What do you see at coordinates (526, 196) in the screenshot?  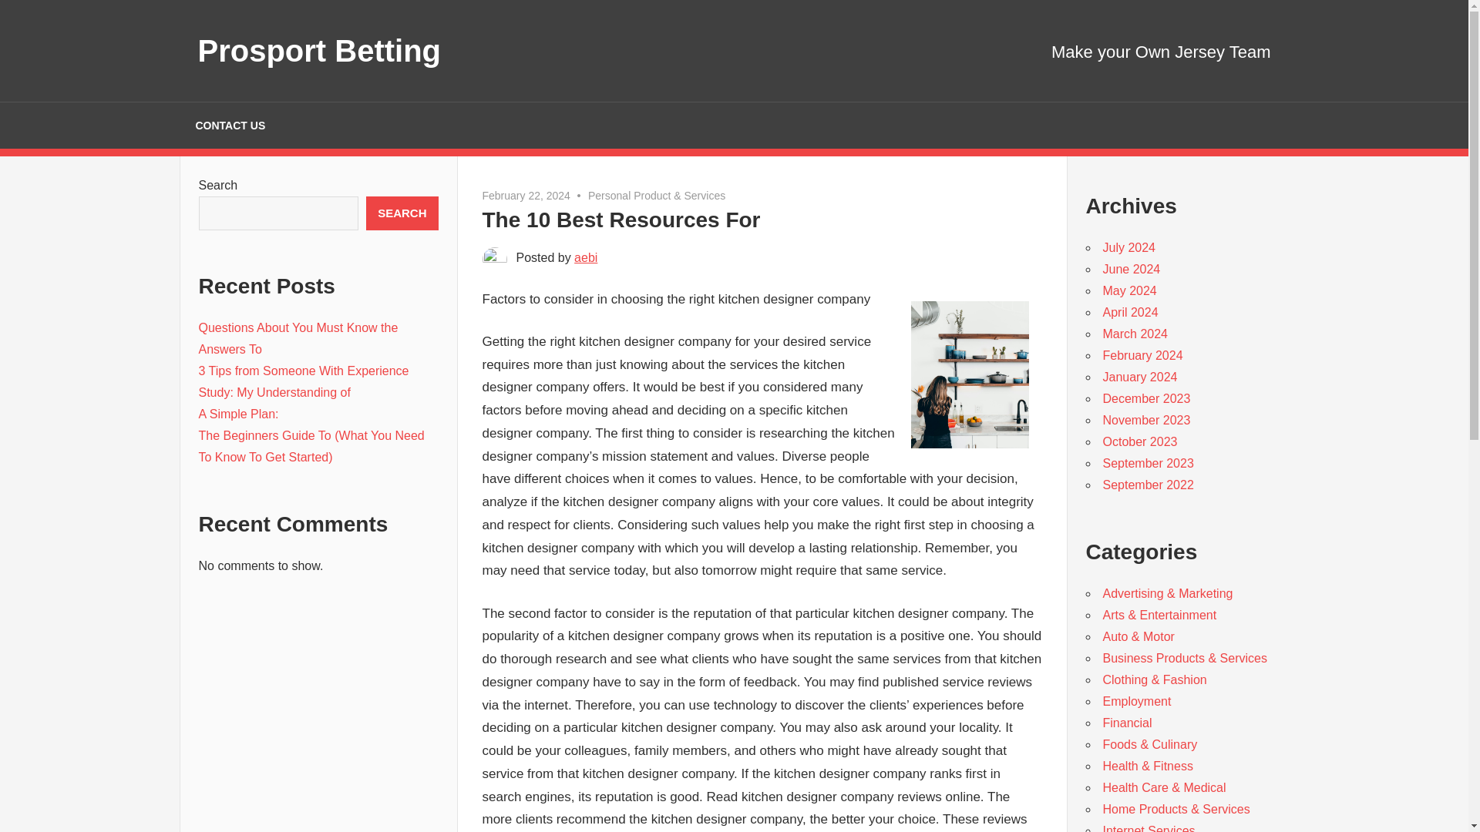 I see `February 22, 2024` at bounding box center [526, 196].